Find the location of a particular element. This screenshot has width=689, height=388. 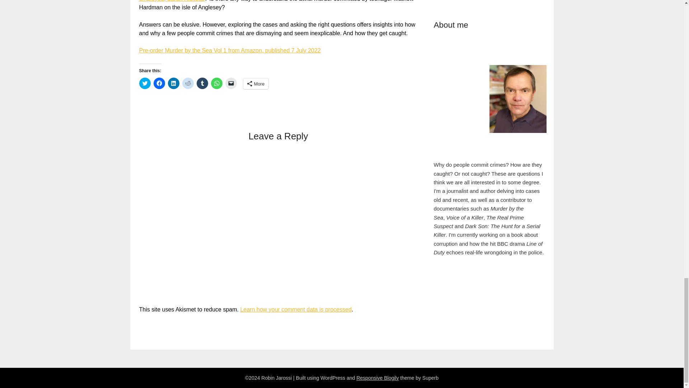

Click to email a link to a friend is located at coordinates (231, 83).